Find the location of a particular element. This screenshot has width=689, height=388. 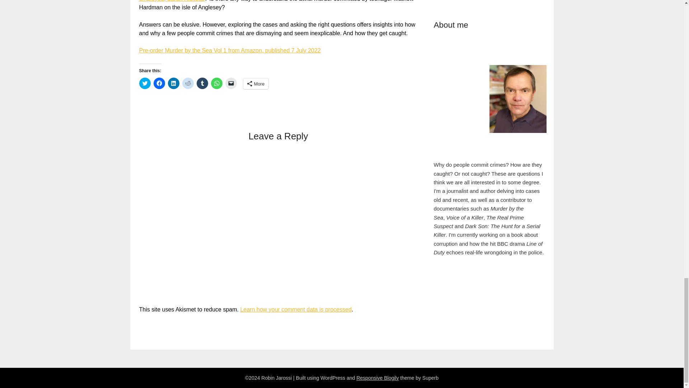

Click to email a link to a friend is located at coordinates (231, 83).